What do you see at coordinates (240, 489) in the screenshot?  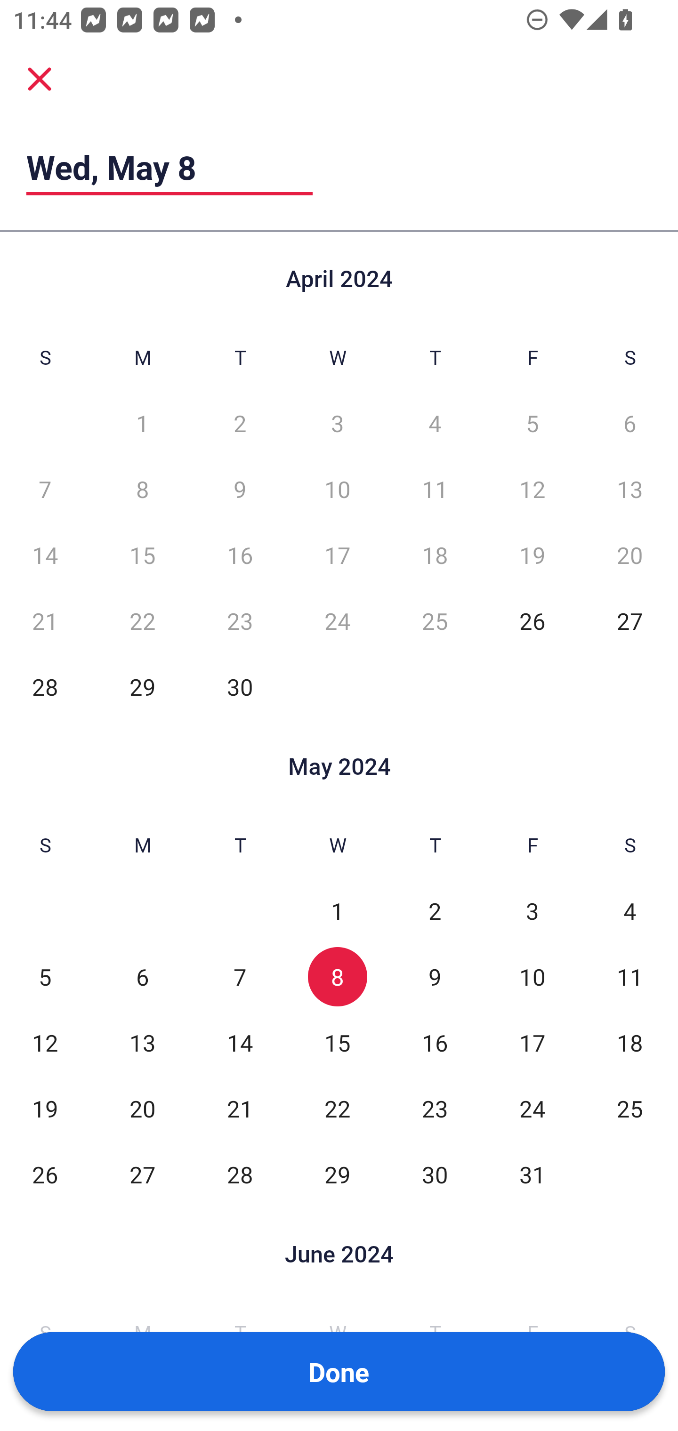 I see `9 Tue, Apr 9, Not Selected` at bounding box center [240, 489].